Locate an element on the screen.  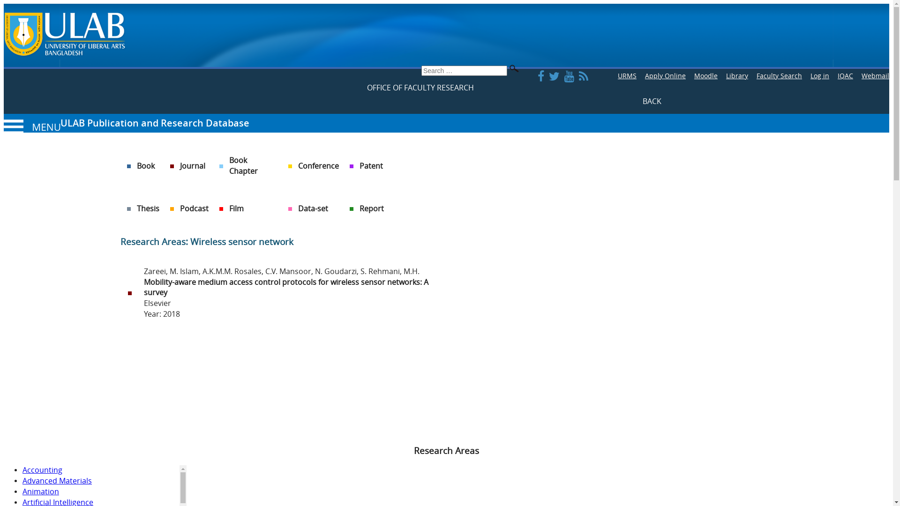
Accounting is located at coordinates (42, 470).